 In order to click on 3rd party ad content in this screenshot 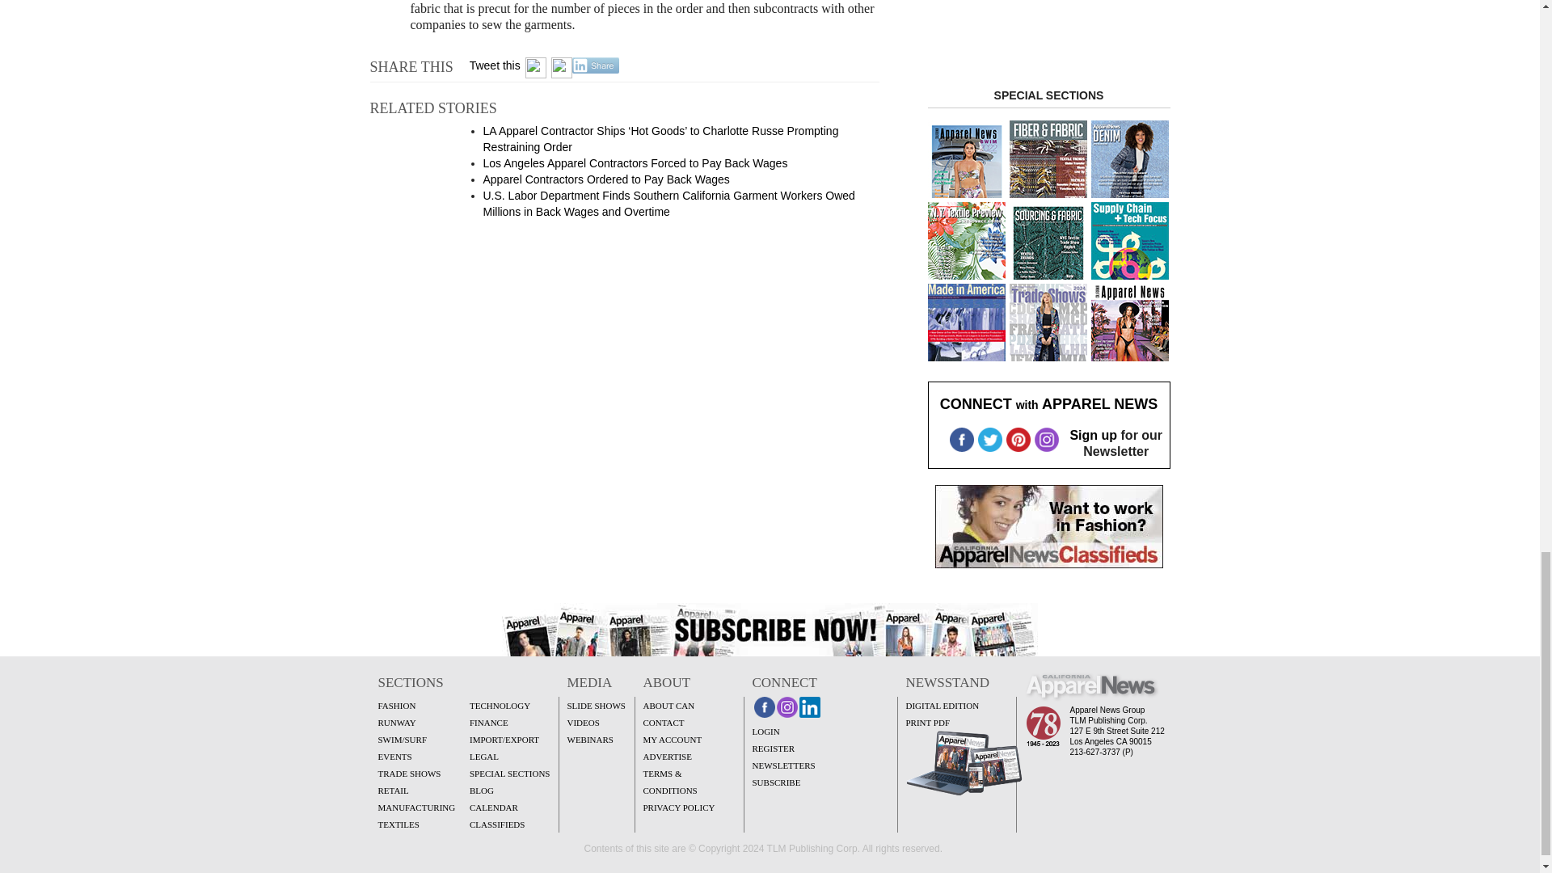, I will do `click(1049, 31)`.